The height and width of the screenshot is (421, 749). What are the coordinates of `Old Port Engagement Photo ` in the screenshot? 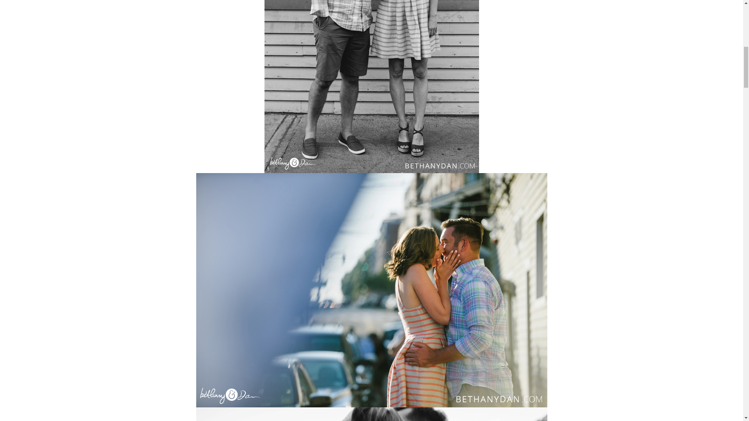 It's located at (371, 414).